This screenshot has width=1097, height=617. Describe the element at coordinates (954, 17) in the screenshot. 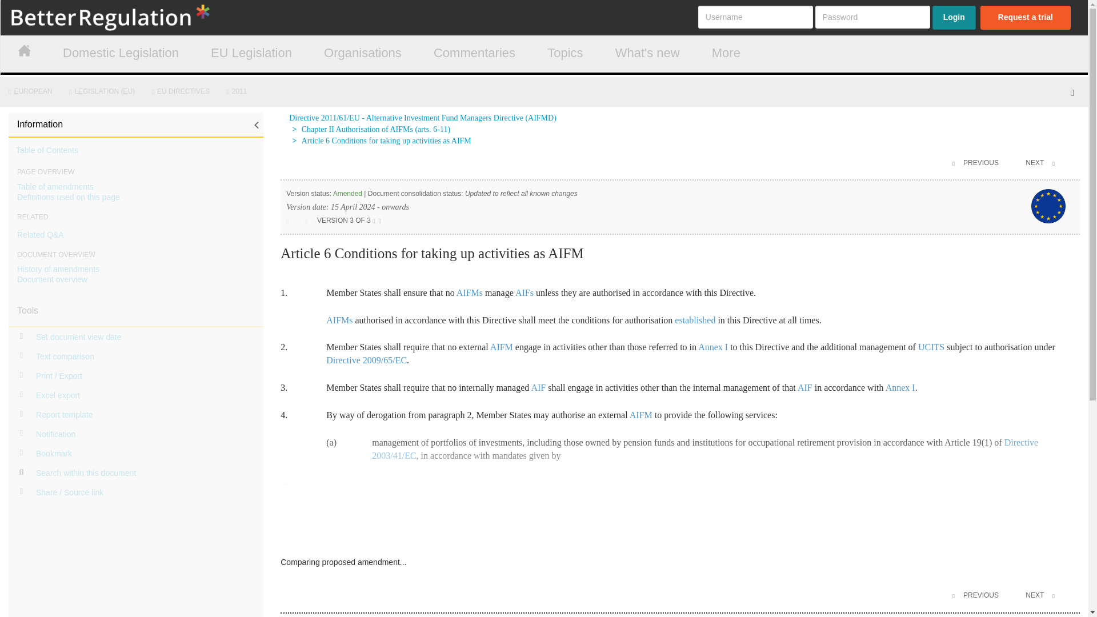

I see `Login` at that location.